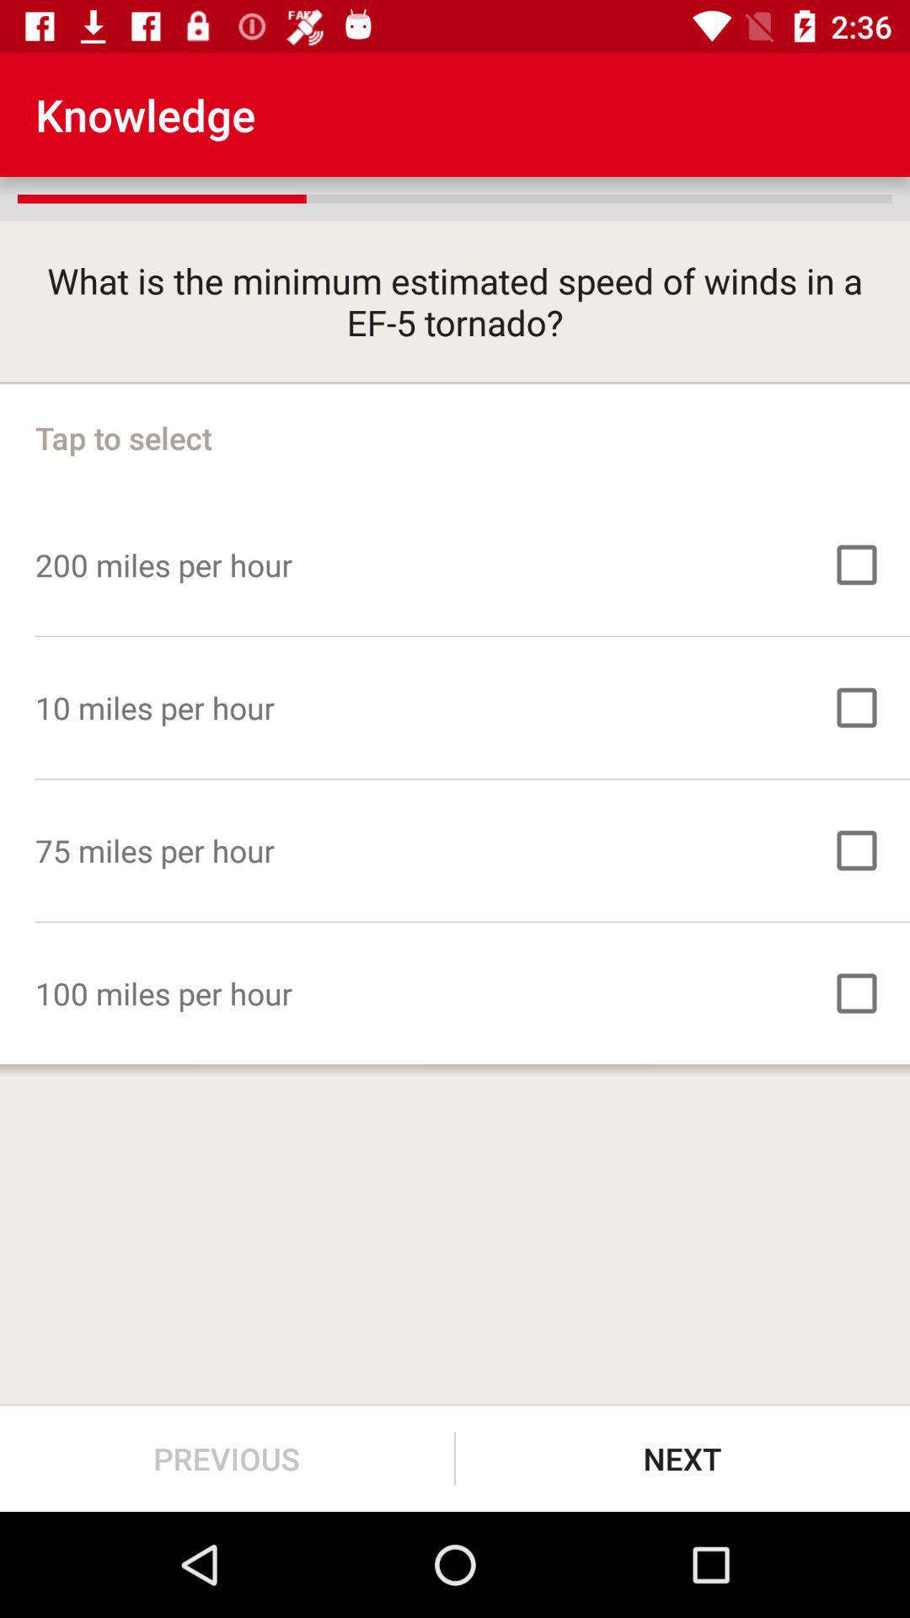 This screenshot has width=910, height=1618. What do you see at coordinates (682, 1458) in the screenshot?
I see `scroll until next icon` at bounding box center [682, 1458].